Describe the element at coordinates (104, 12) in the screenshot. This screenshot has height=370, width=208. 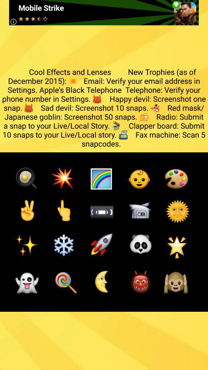
I see `header` at that location.